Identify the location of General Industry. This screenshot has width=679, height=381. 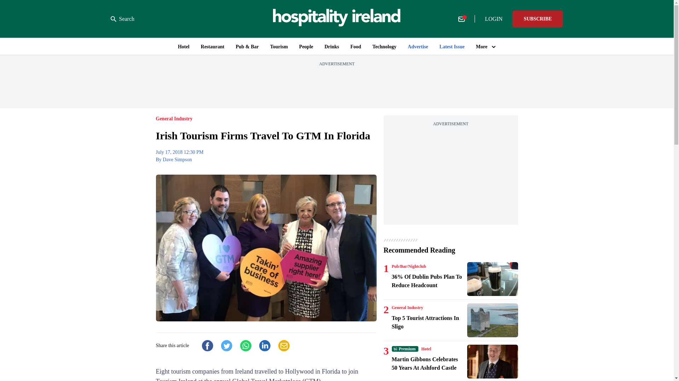
(407, 308).